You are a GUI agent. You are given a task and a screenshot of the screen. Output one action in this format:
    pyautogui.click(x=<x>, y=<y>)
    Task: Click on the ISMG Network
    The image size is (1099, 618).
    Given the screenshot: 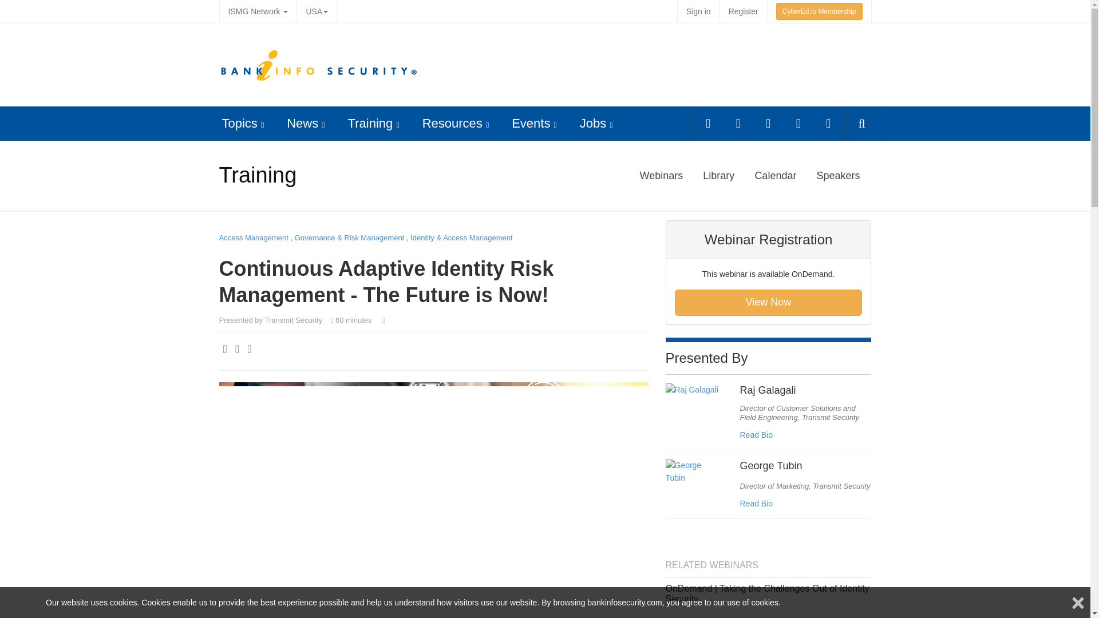 What is the action you would take?
    pyautogui.click(x=258, y=11)
    